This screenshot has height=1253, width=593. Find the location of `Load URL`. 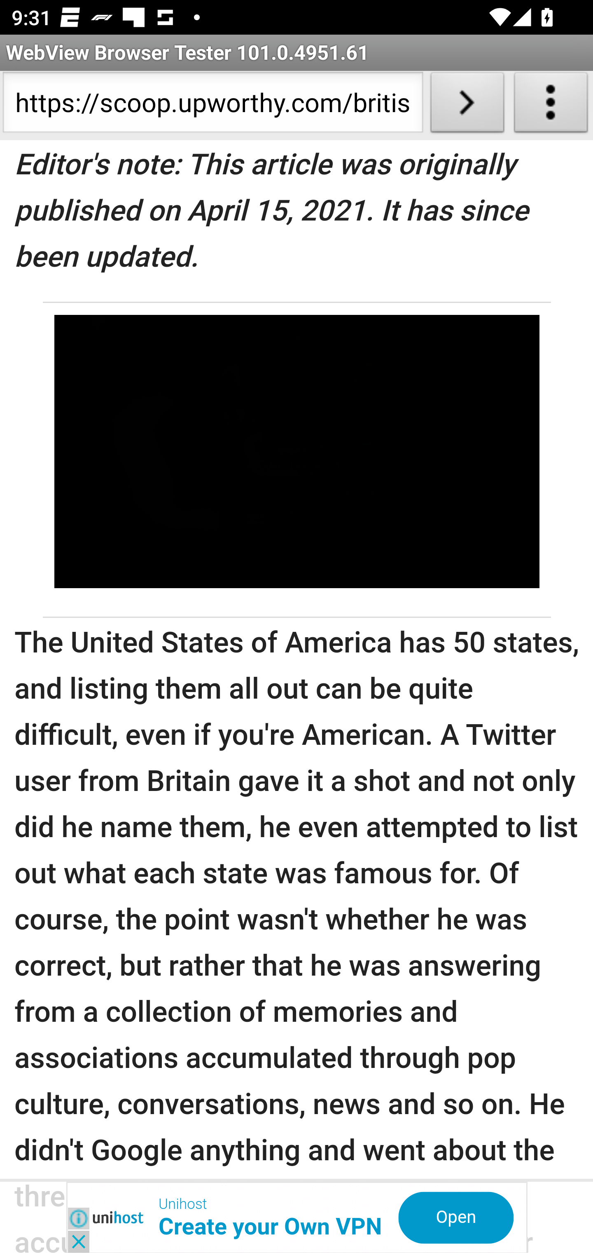

Load URL is located at coordinates (467, 106).